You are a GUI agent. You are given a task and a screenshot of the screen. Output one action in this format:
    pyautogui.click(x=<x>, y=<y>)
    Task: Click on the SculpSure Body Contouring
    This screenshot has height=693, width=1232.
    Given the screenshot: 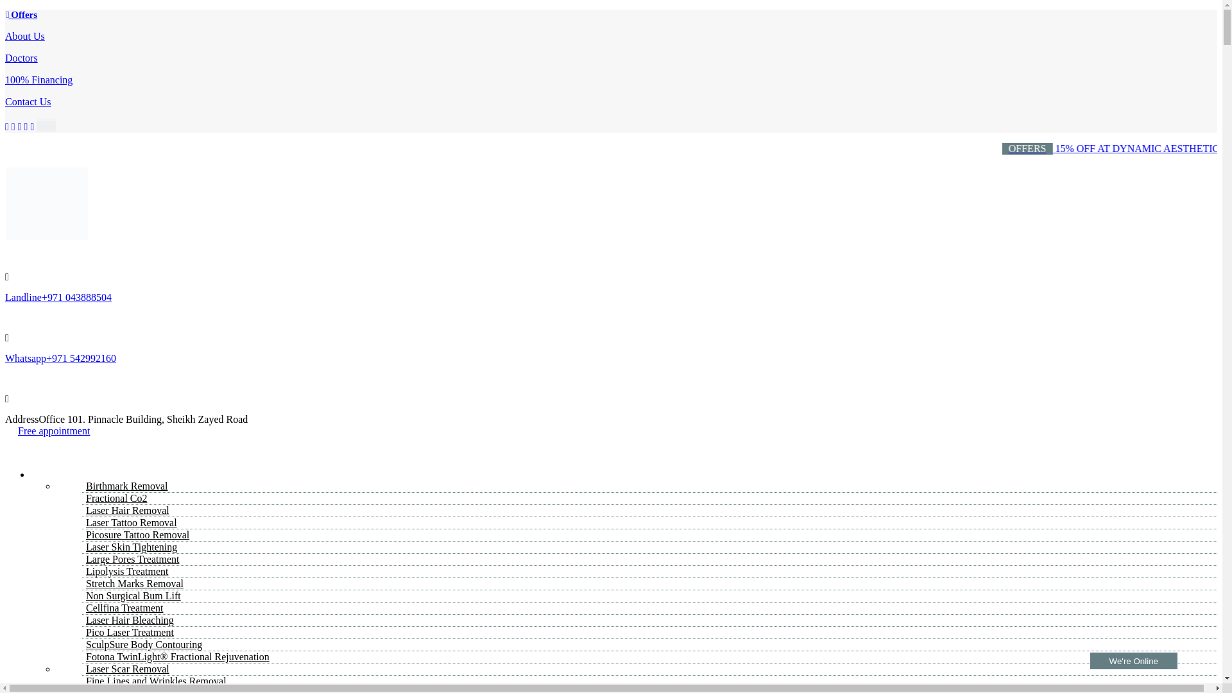 What is the action you would take?
    pyautogui.click(x=144, y=644)
    